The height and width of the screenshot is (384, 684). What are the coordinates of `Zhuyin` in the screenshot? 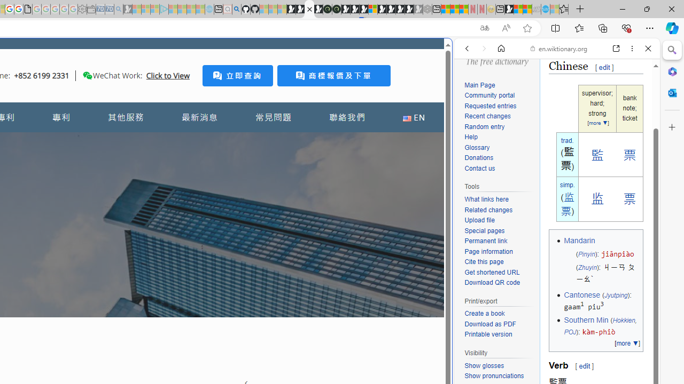 It's located at (587, 268).